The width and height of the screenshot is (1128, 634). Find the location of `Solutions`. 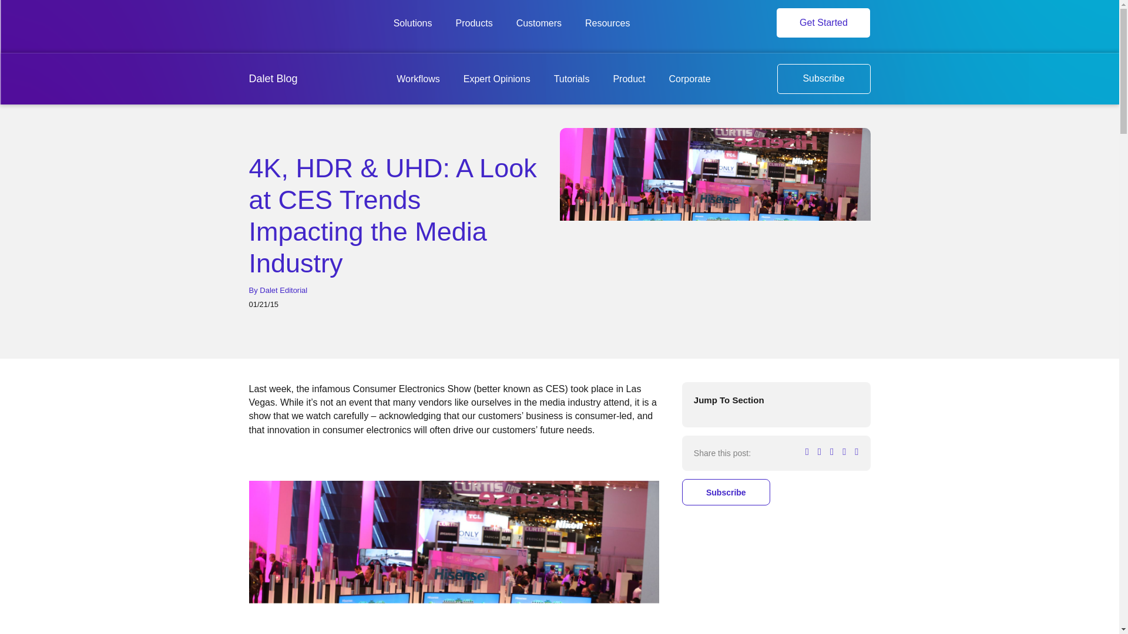

Solutions is located at coordinates (412, 23).